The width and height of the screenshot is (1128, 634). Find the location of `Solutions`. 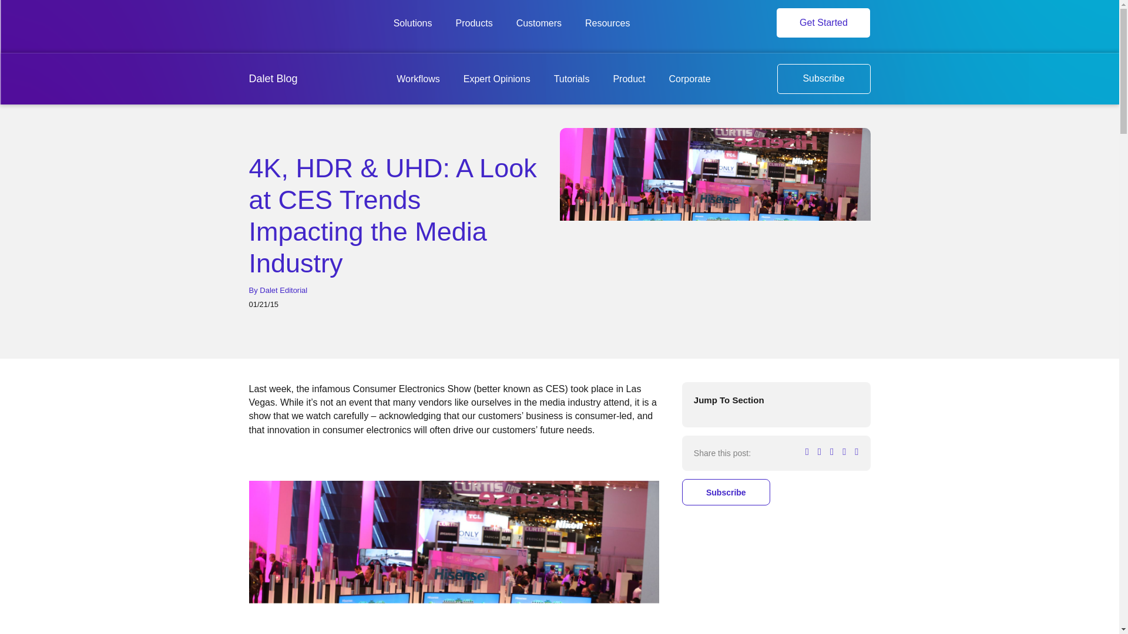

Solutions is located at coordinates (412, 23).